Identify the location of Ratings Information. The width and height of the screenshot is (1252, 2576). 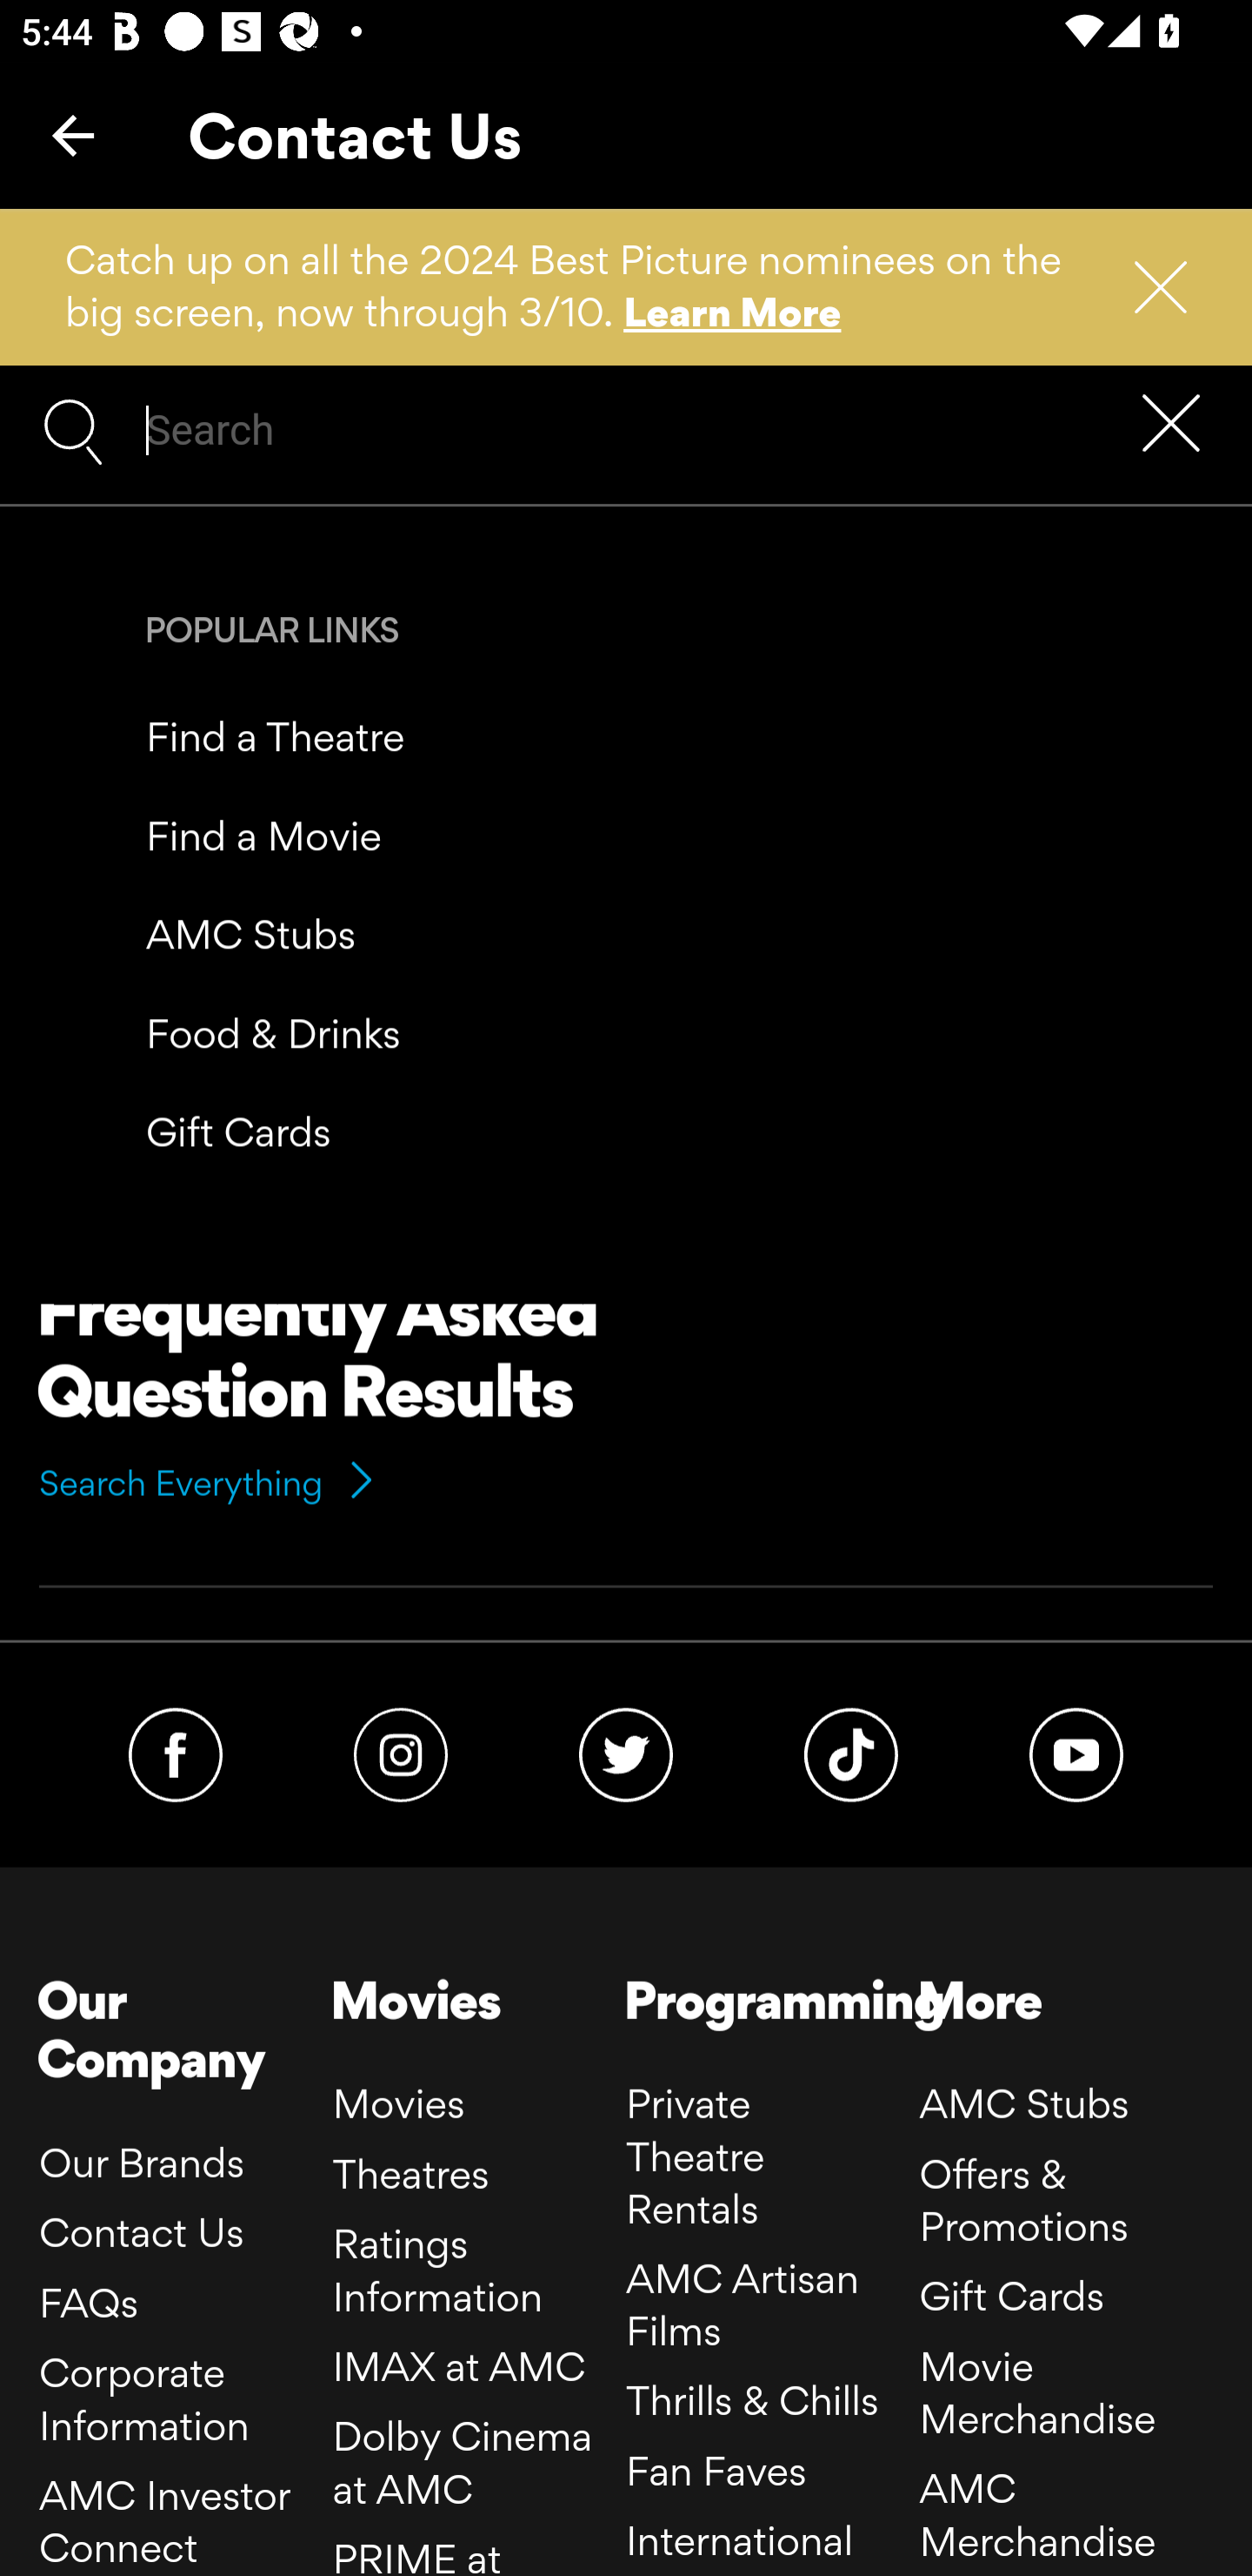
(438, 2269).